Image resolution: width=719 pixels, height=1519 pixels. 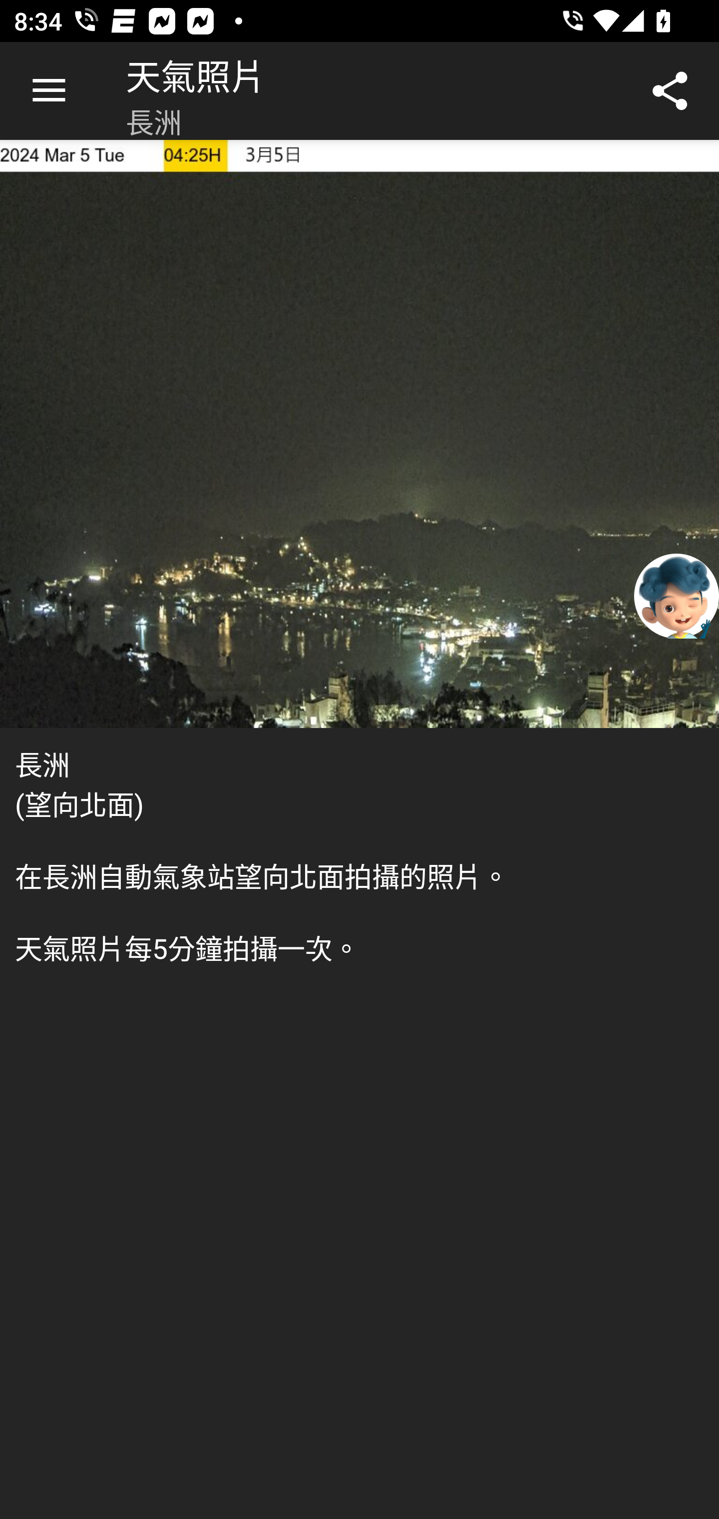 What do you see at coordinates (677, 595) in the screenshot?
I see `聊天機械人` at bounding box center [677, 595].